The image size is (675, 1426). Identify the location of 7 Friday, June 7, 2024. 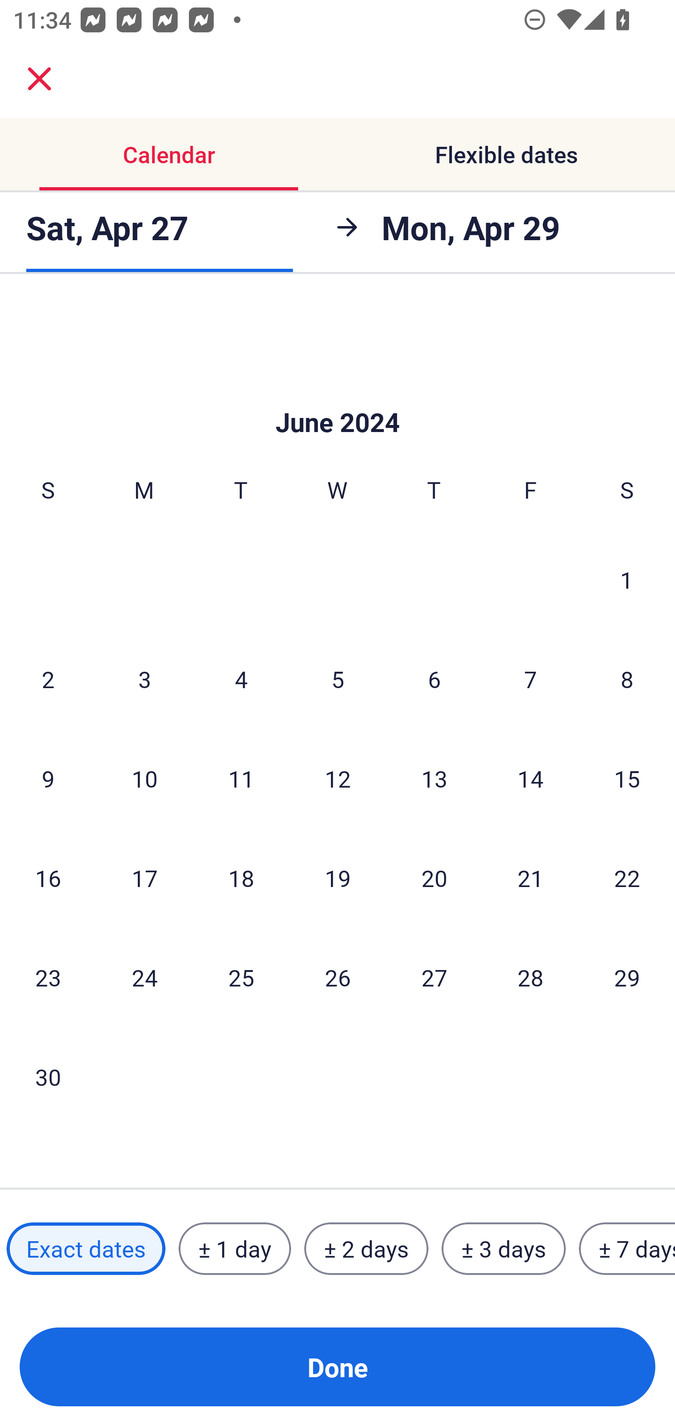
(531, 678).